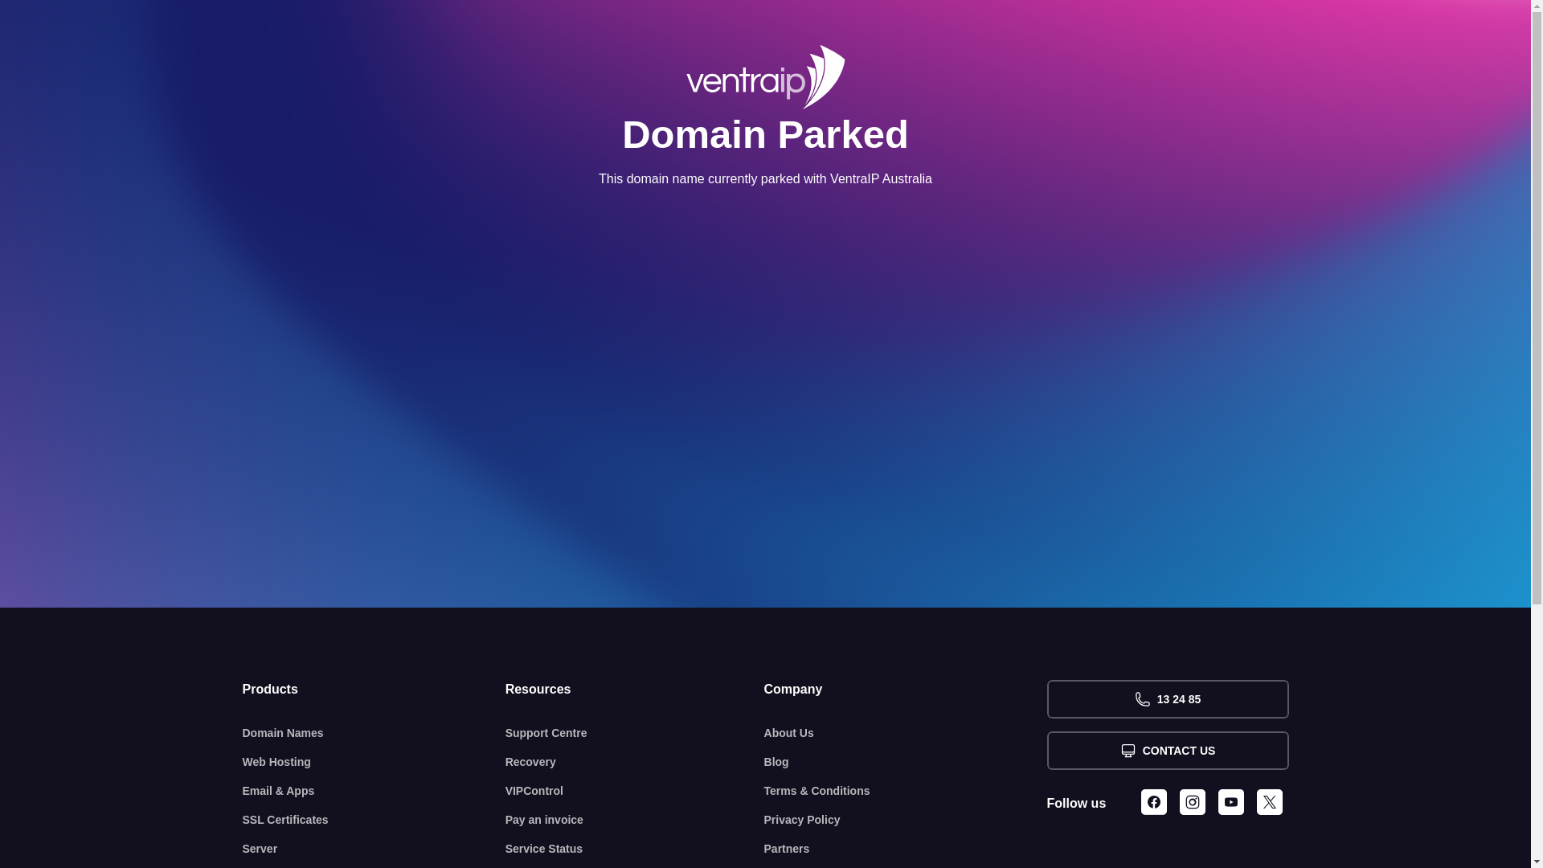 The width and height of the screenshot is (1543, 868). What do you see at coordinates (906, 820) in the screenshot?
I see `Privacy Policy` at bounding box center [906, 820].